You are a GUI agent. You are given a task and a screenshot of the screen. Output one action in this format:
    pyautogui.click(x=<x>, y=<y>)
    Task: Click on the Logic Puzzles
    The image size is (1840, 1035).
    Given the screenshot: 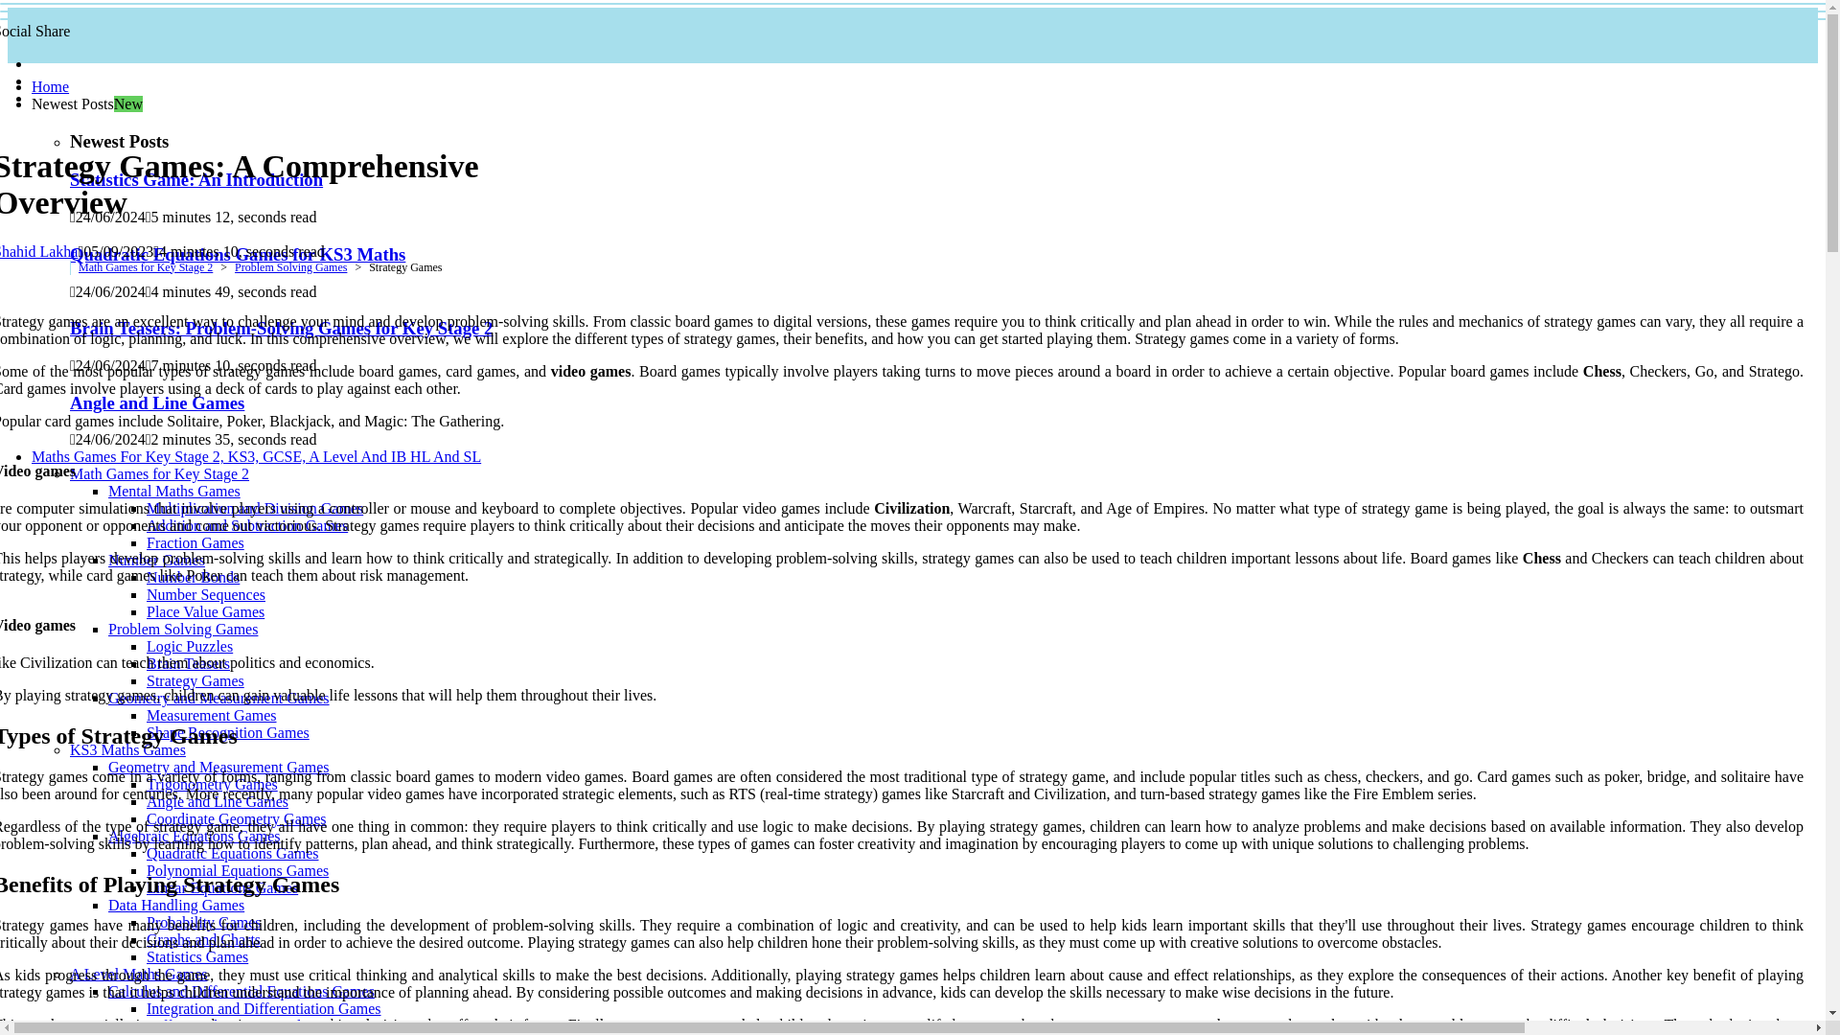 What is the action you would take?
    pyautogui.click(x=190, y=646)
    